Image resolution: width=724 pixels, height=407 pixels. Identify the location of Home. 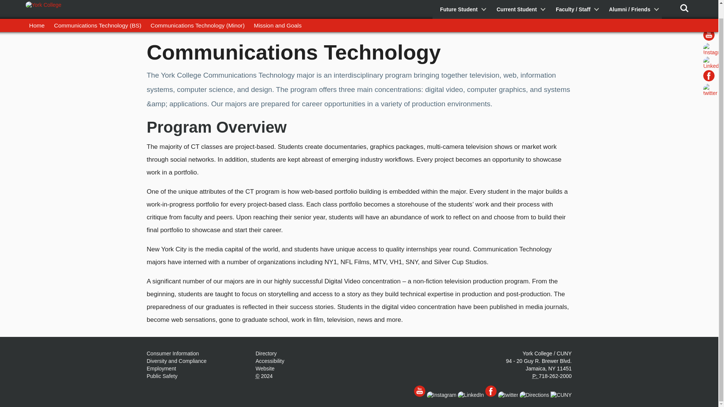
(37, 12).